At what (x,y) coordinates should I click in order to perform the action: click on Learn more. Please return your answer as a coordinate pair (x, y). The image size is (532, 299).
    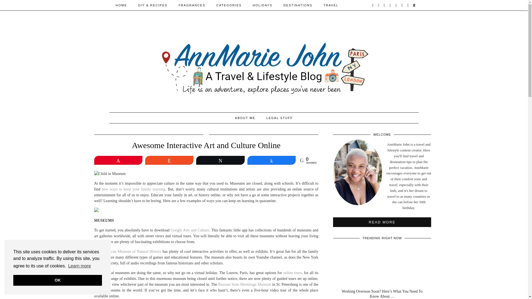
    Looking at the image, I should click on (79, 266).